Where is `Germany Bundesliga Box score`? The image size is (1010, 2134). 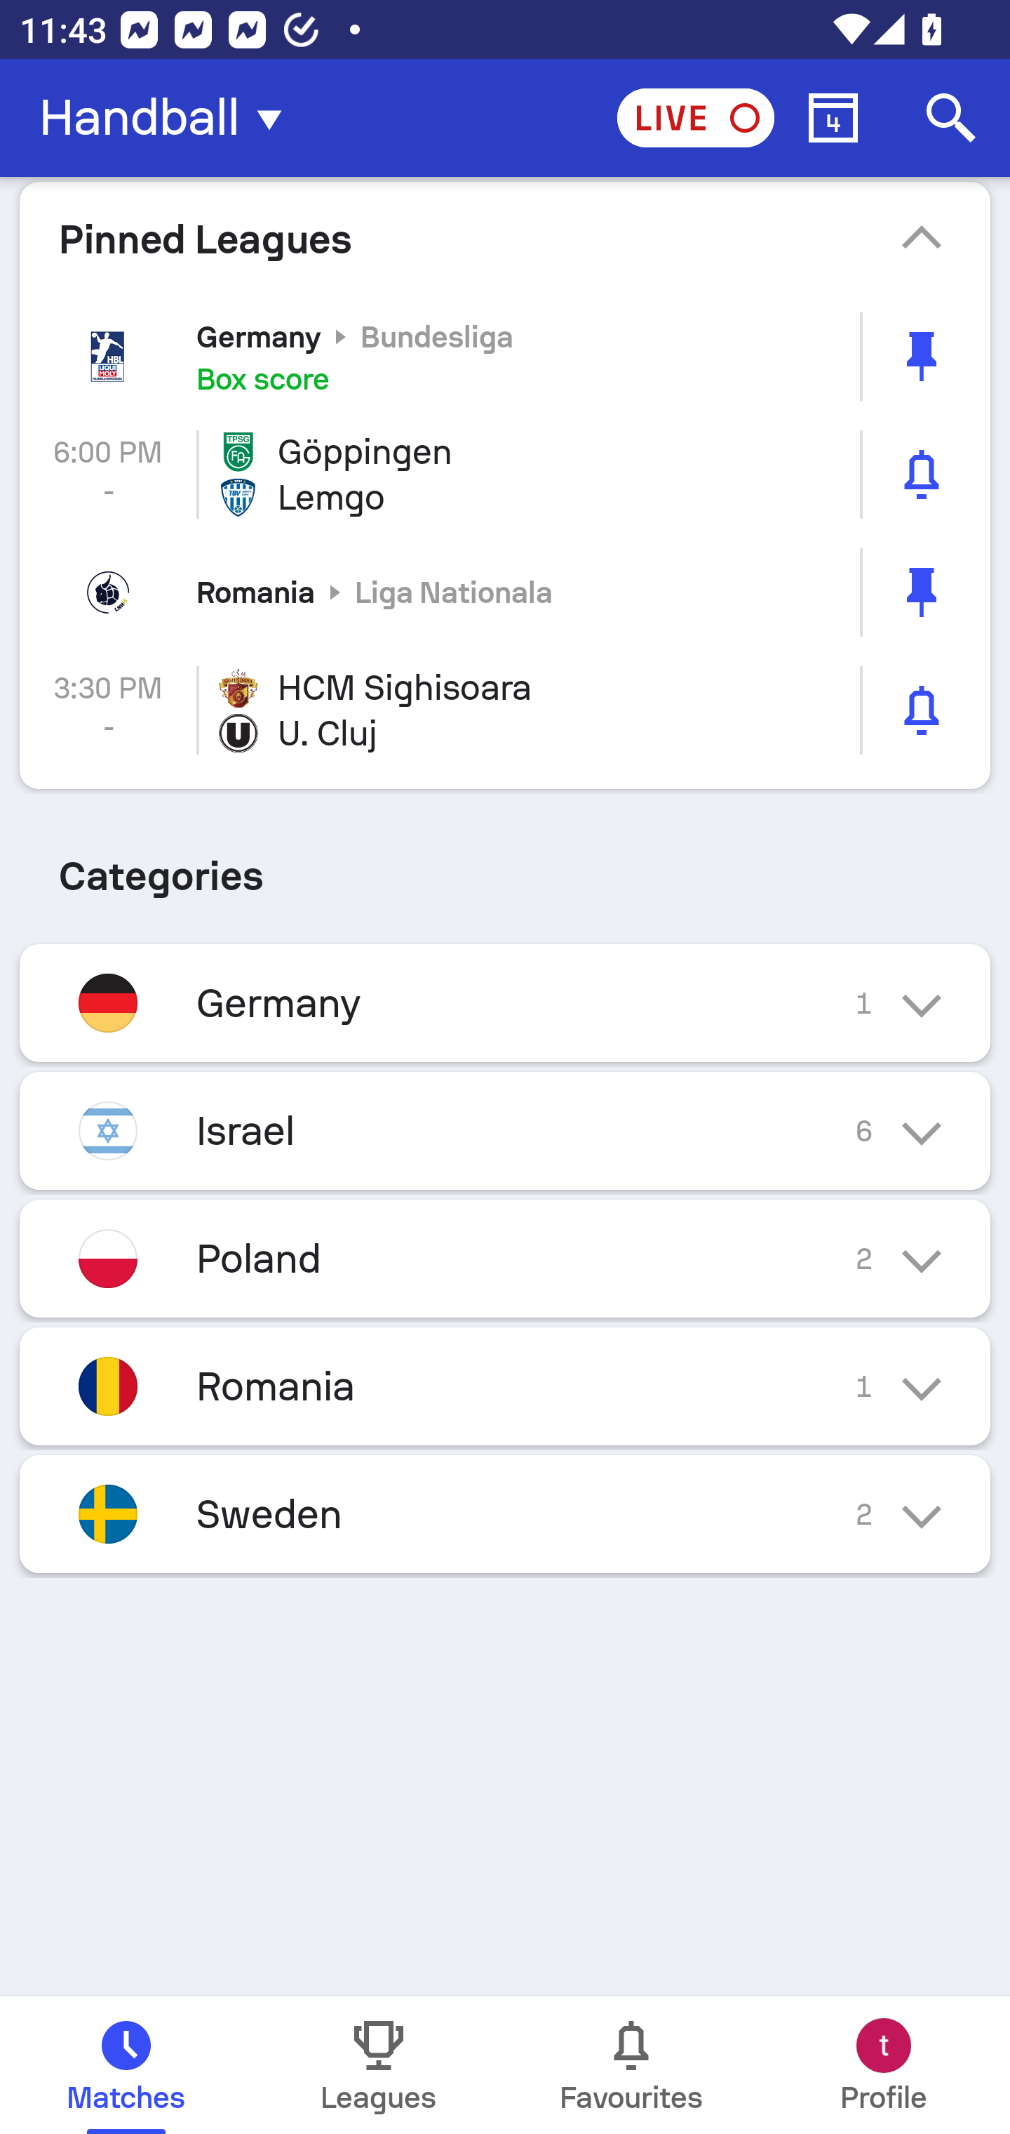 Germany Bundesliga Box score is located at coordinates (505, 356).